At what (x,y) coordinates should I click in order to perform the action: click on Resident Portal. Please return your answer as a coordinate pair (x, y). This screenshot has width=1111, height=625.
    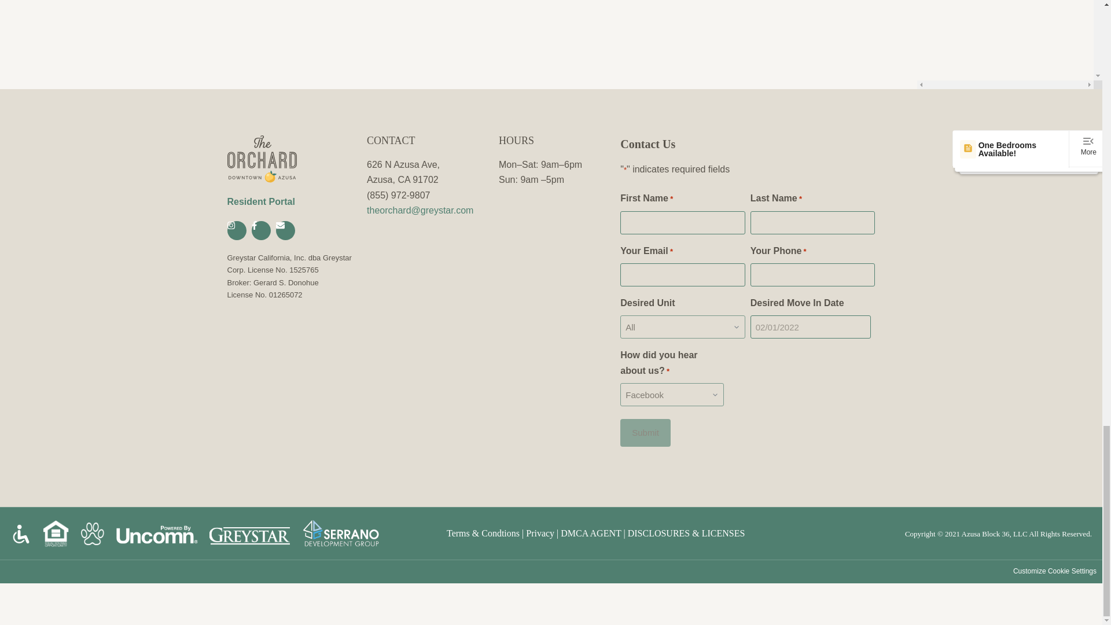
    Looking at the image, I should click on (260, 201).